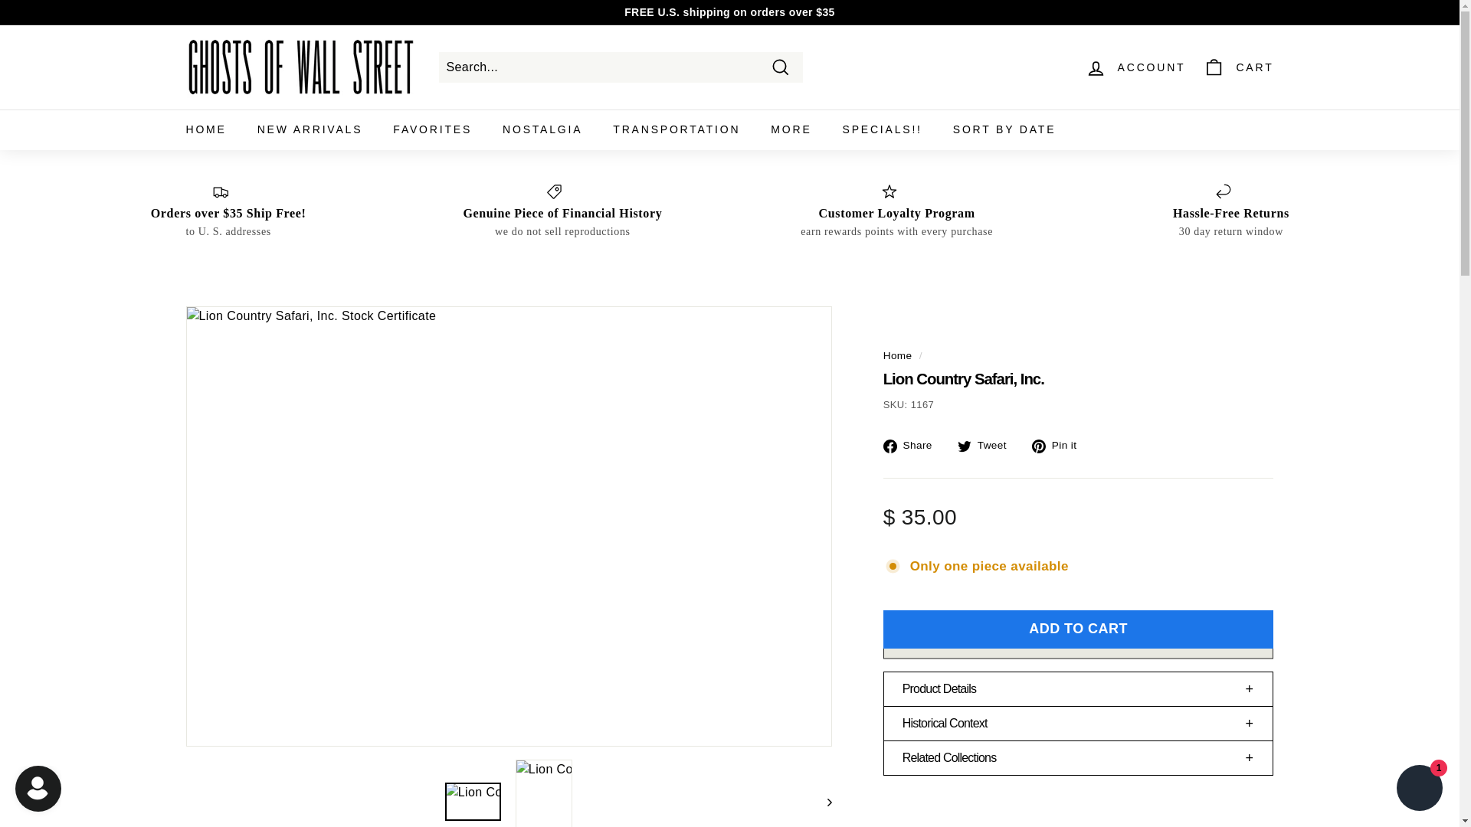  I want to click on Pin on Pinterest, so click(1060, 446).